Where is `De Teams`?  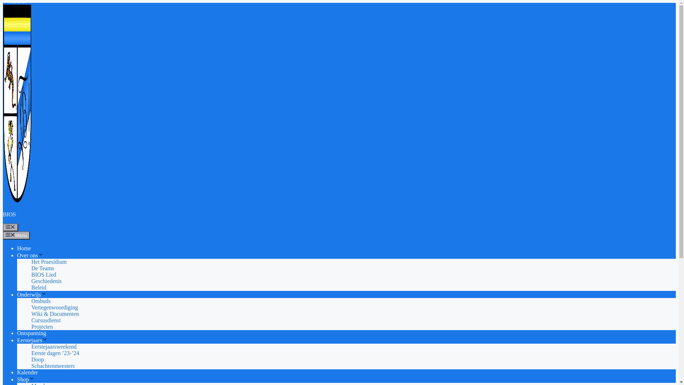 De Teams is located at coordinates (43, 268).